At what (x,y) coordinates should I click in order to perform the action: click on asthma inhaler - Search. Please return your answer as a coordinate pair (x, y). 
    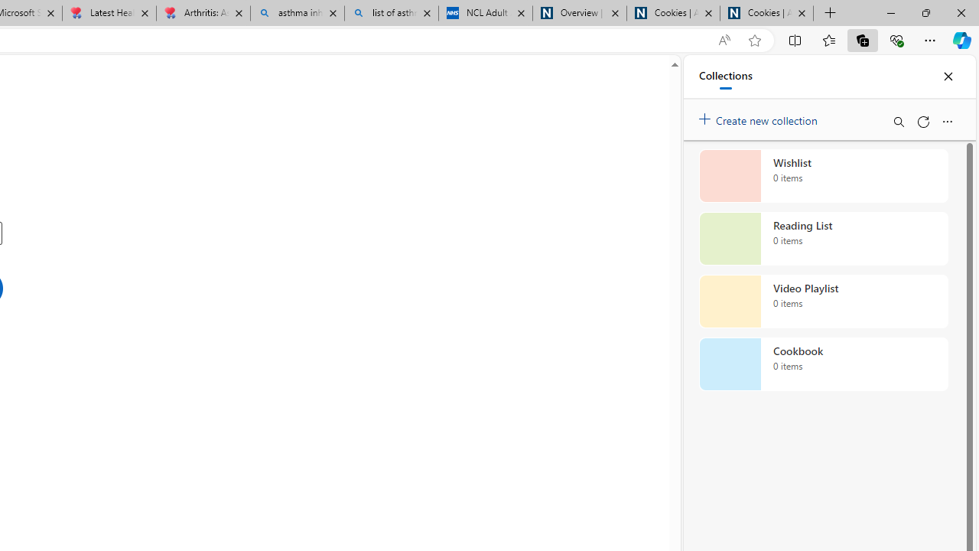
    Looking at the image, I should click on (297, 14).